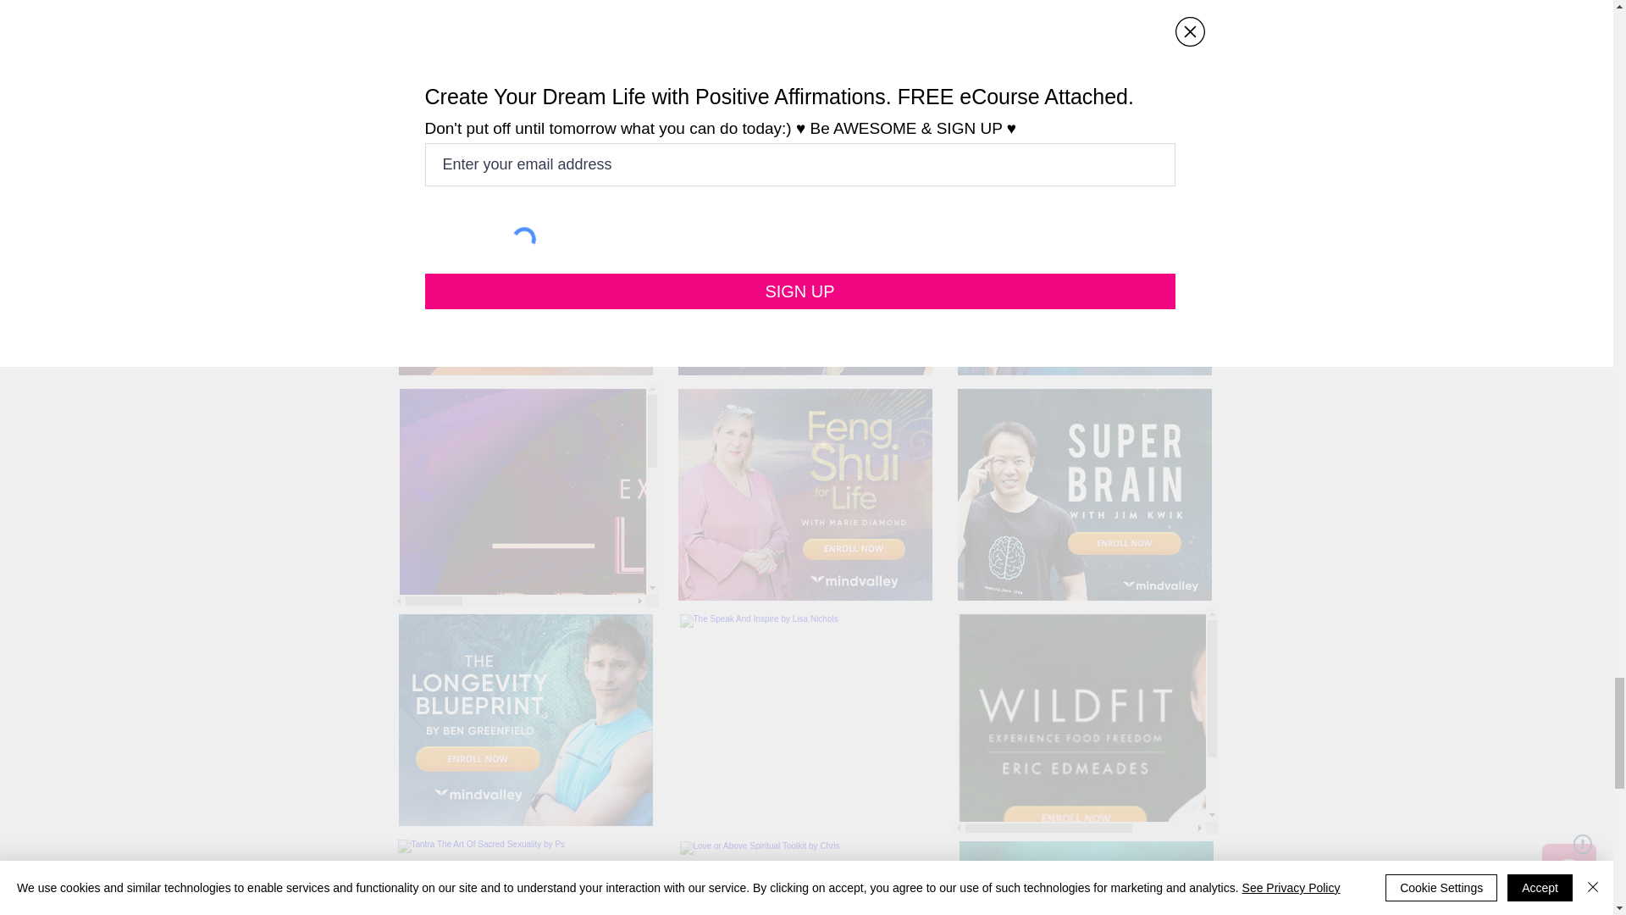  I want to click on Embedded Content, so click(1084, 874).